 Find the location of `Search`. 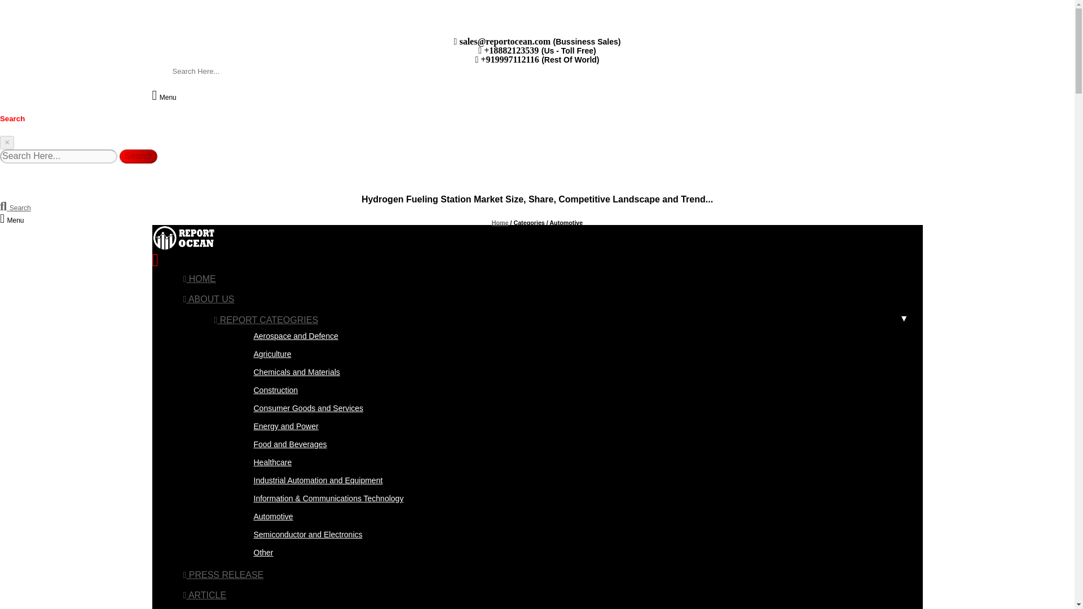

Search is located at coordinates (16, 206).